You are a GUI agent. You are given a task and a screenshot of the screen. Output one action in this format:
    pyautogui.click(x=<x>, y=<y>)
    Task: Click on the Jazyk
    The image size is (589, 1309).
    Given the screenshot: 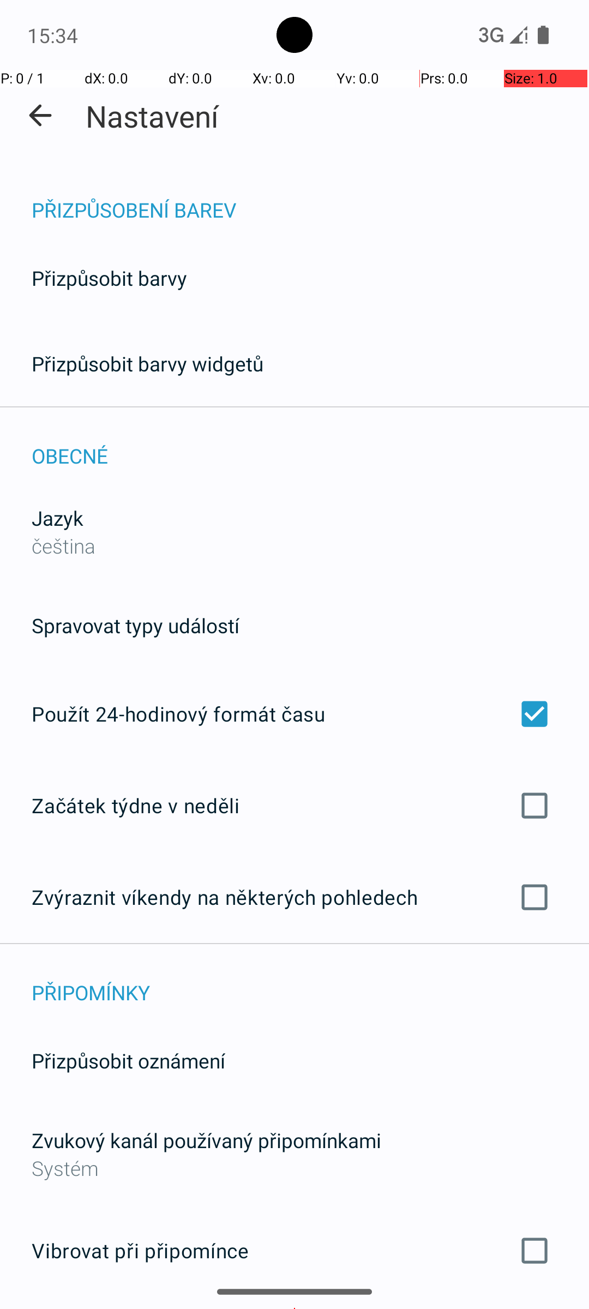 What is the action you would take?
    pyautogui.click(x=58, y=518)
    